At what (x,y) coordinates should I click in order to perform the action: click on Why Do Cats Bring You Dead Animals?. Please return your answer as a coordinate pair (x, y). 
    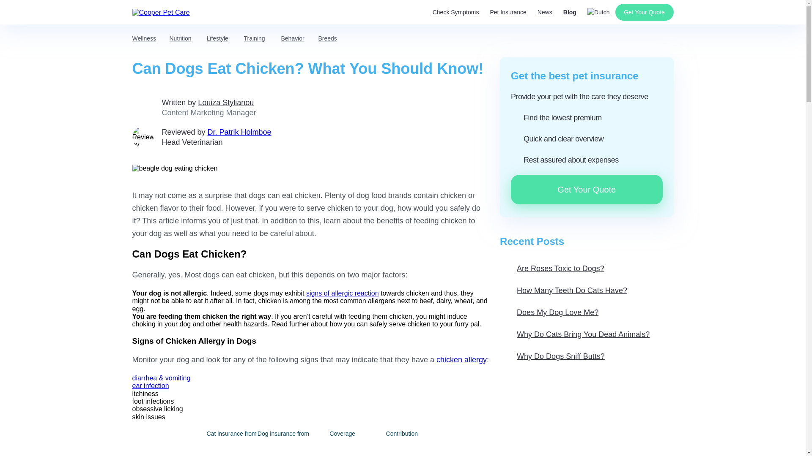
    Looking at the image, I should click on (575, 334).